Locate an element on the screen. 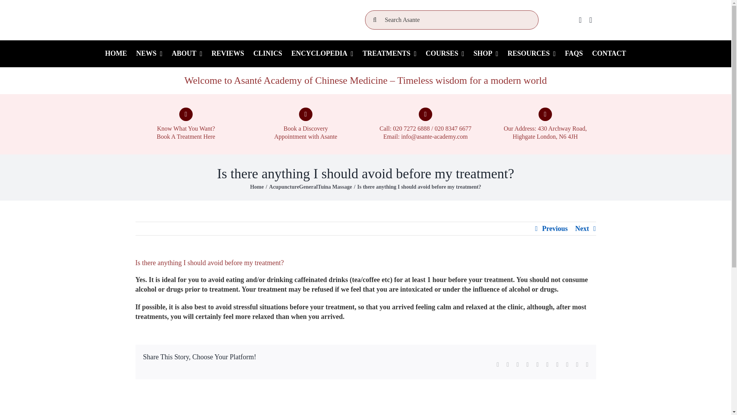 Image resolution: width=737 pixels, height=415 pixels. Log In is located at coordinates (665, 111).